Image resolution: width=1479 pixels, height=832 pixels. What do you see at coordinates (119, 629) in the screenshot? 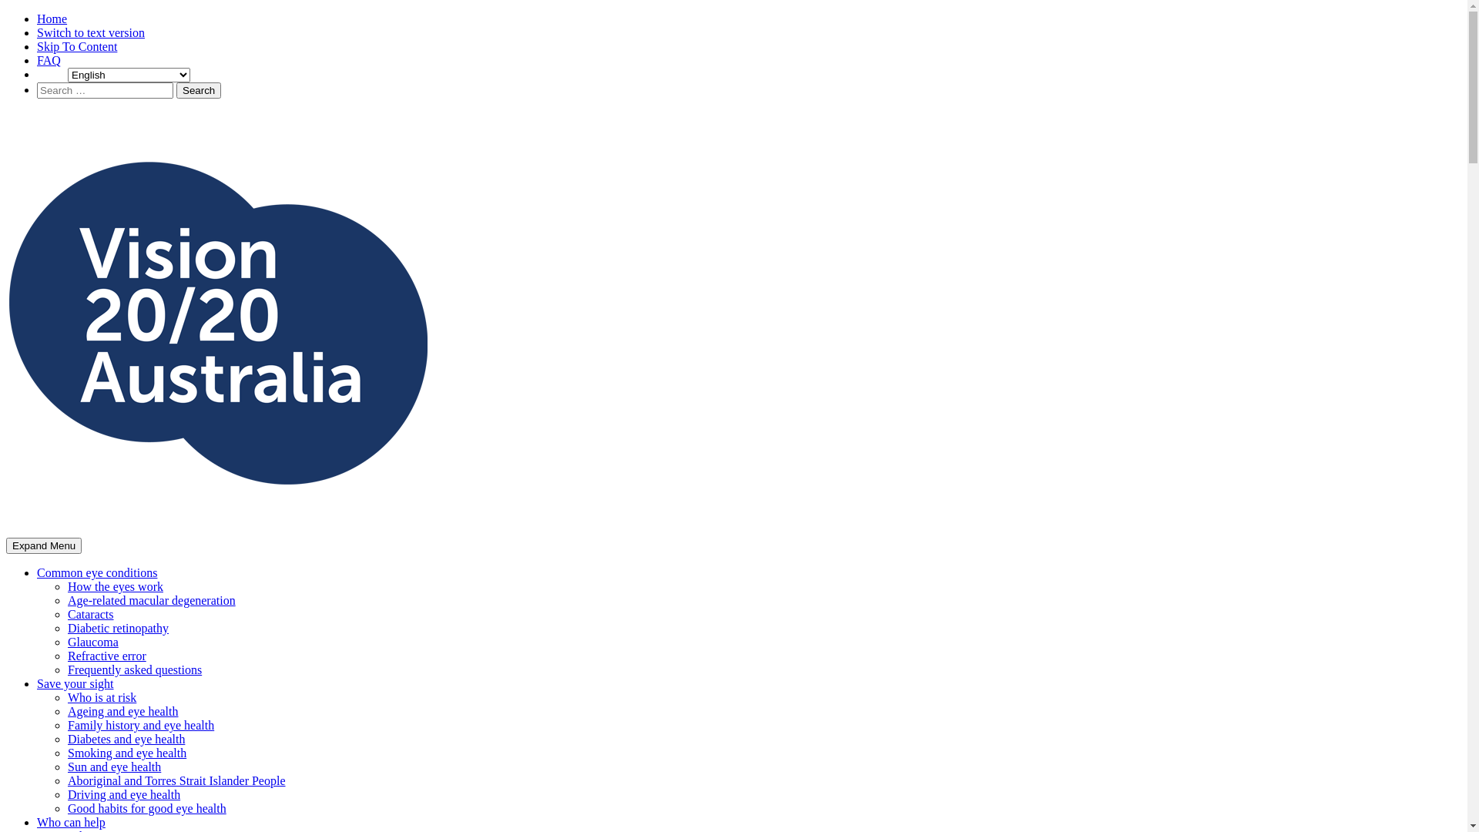
I see `Diabetic retinopathy` at bounding box center [119, 629].